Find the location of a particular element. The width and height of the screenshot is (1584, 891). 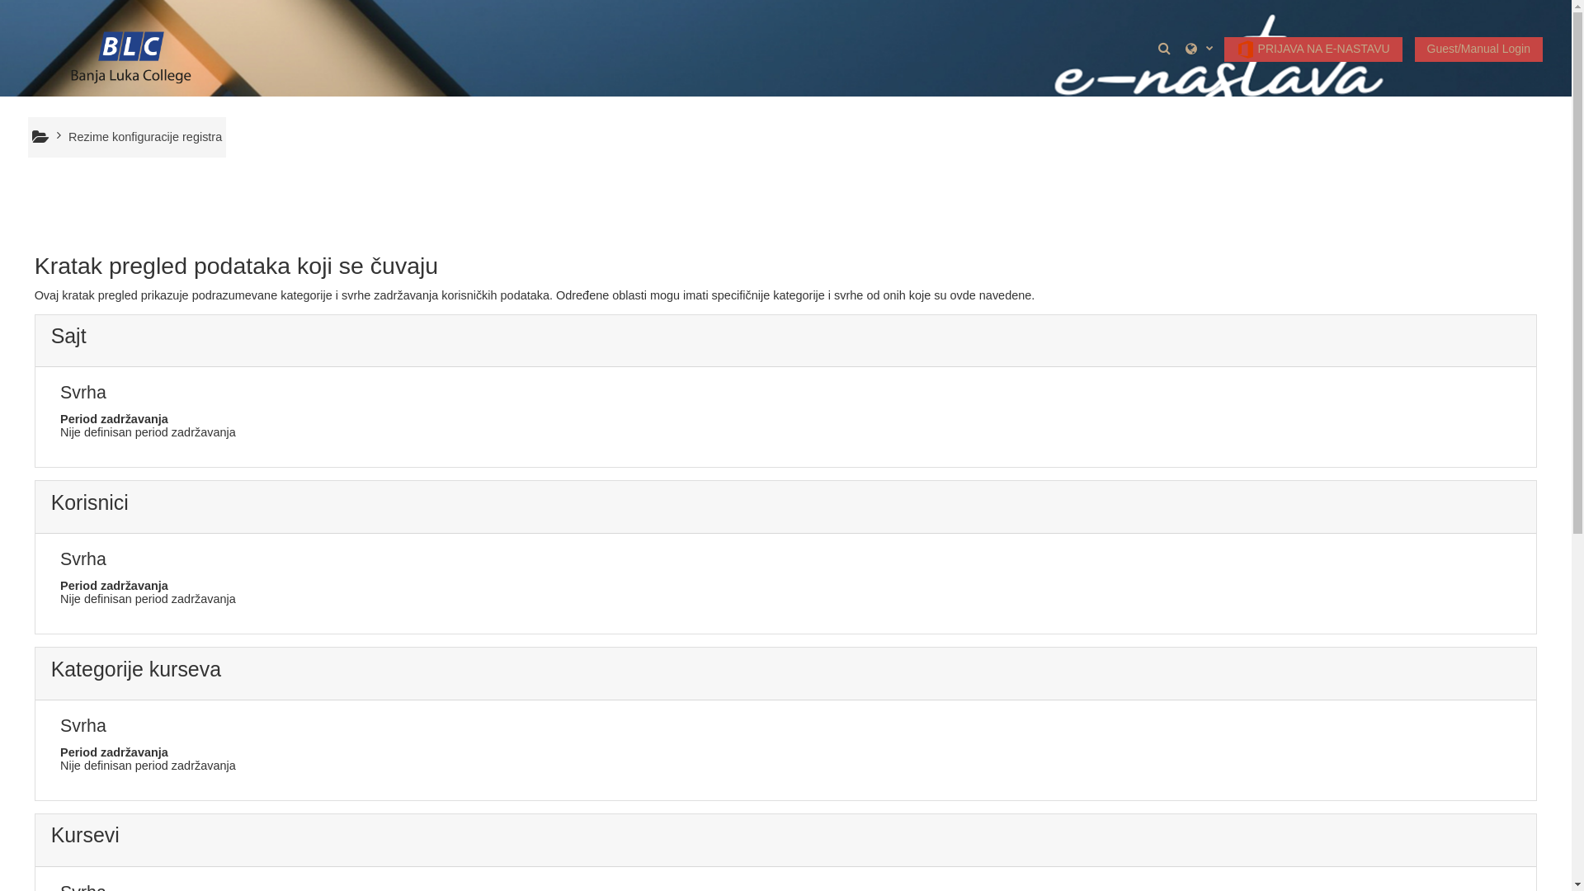

Banja Luka College E-nastava is located at coordinates (131, 47).